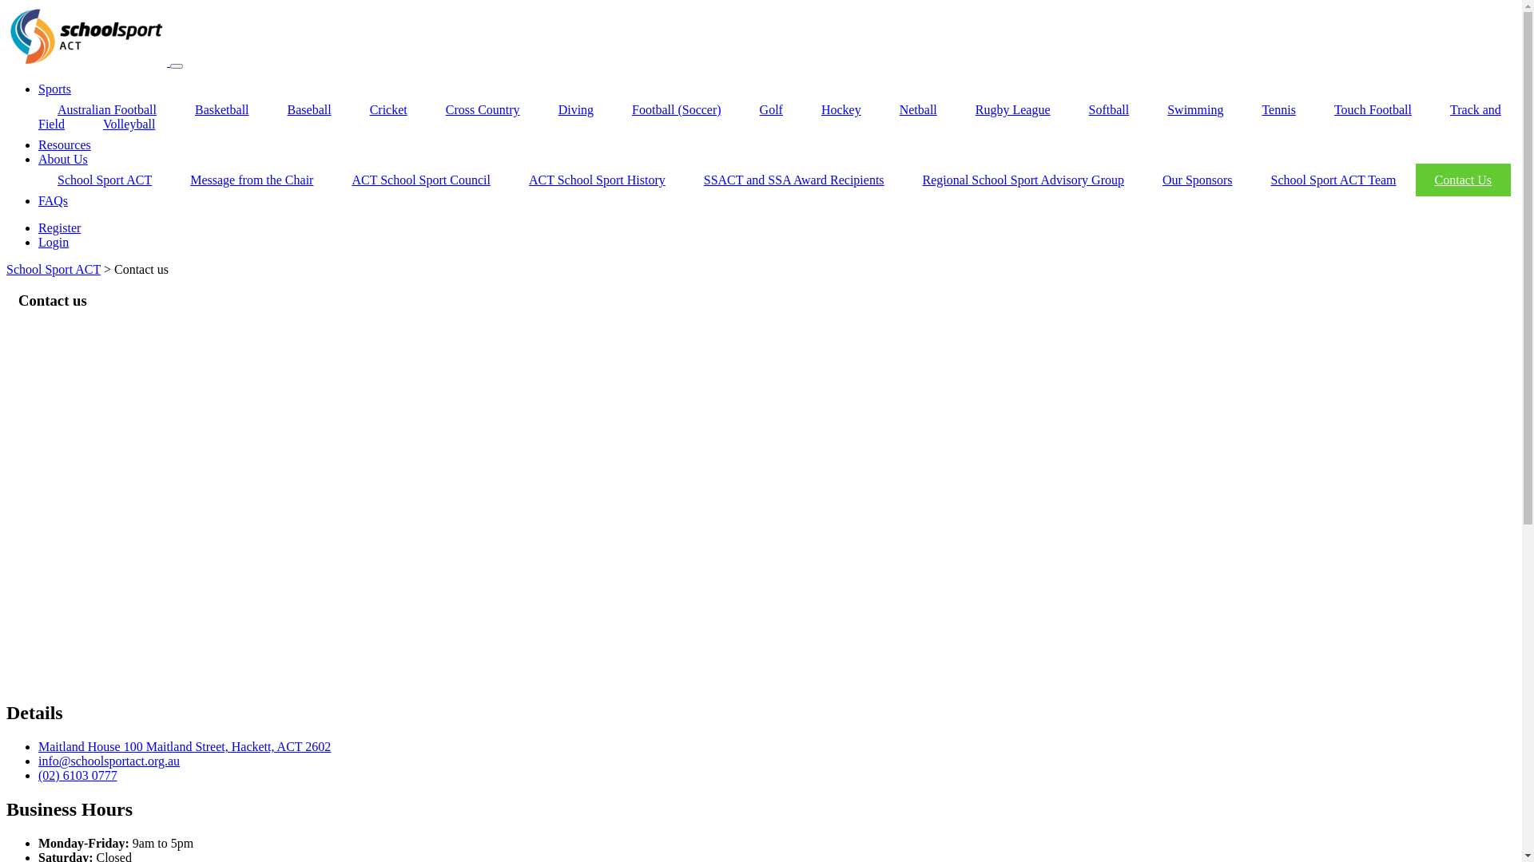  What do you see at coordinates (1023, 180) in the screenshot?
I see `Regional School Sport Advisory Group` at bounding box center [1023, 180].